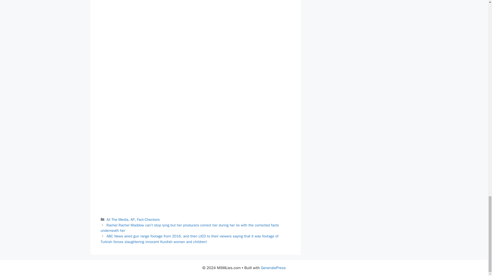 The width and height of the screenshot is (492, 276). I want to click on AP, so click(132, 219).